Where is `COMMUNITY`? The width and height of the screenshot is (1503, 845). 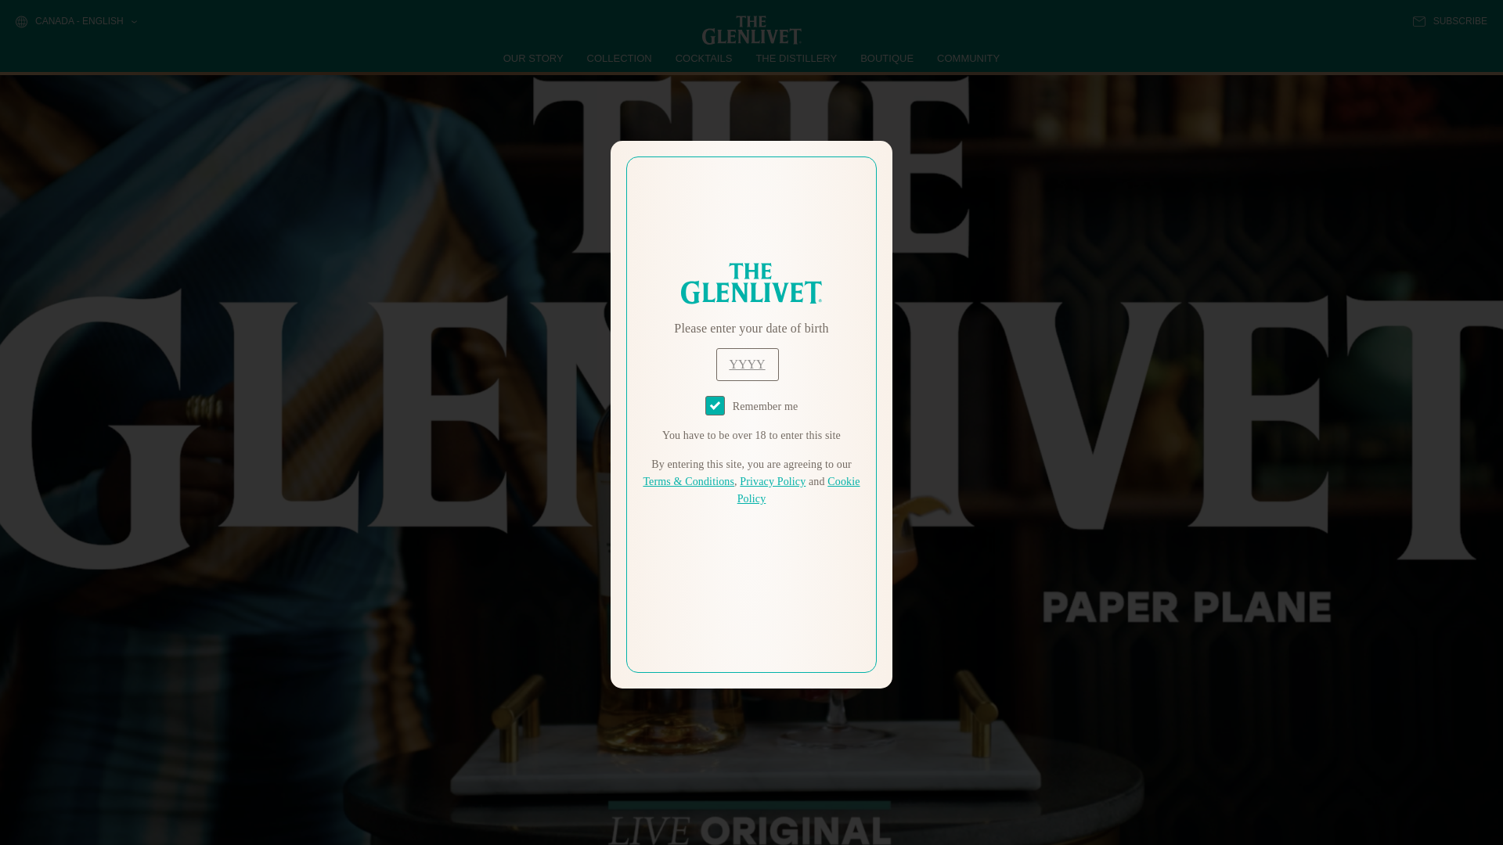 COMMUNITY is located at coordinates (968, 58).